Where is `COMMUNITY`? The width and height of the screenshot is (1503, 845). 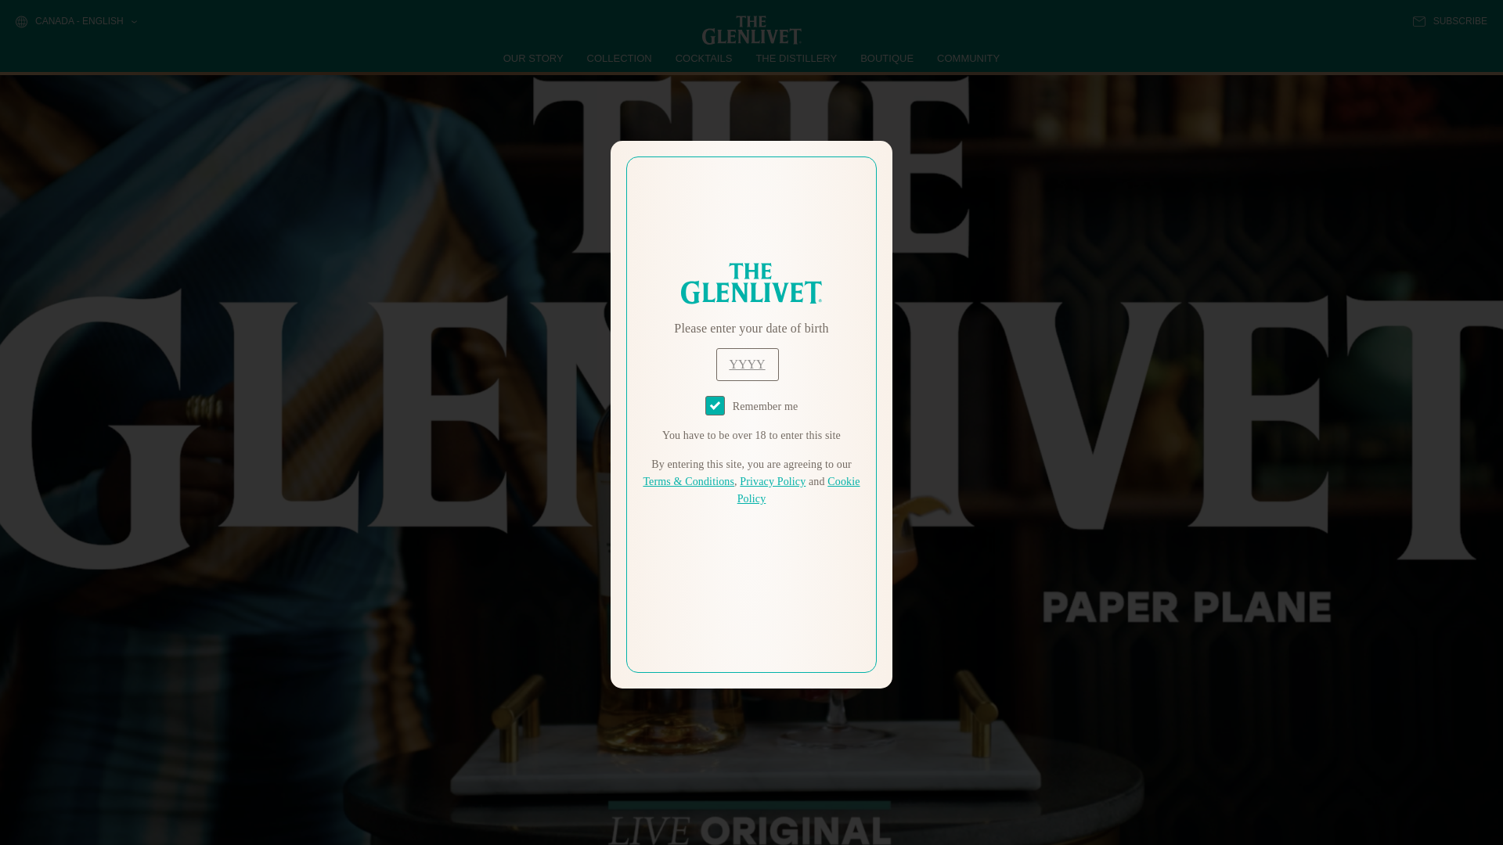 COMMUNITY is located at coordinates (968, 58).